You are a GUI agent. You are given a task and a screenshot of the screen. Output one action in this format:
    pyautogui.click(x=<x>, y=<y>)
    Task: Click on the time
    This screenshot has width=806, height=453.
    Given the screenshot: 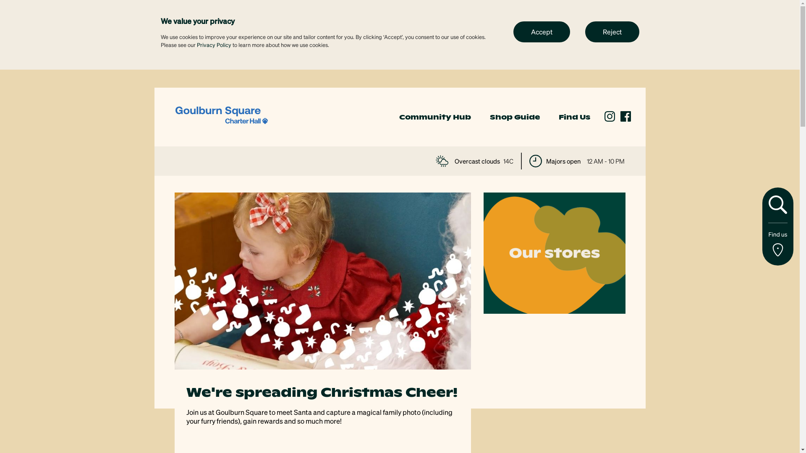 What is the action you would take?
    pyautogui.click(x=535, y=161)
    